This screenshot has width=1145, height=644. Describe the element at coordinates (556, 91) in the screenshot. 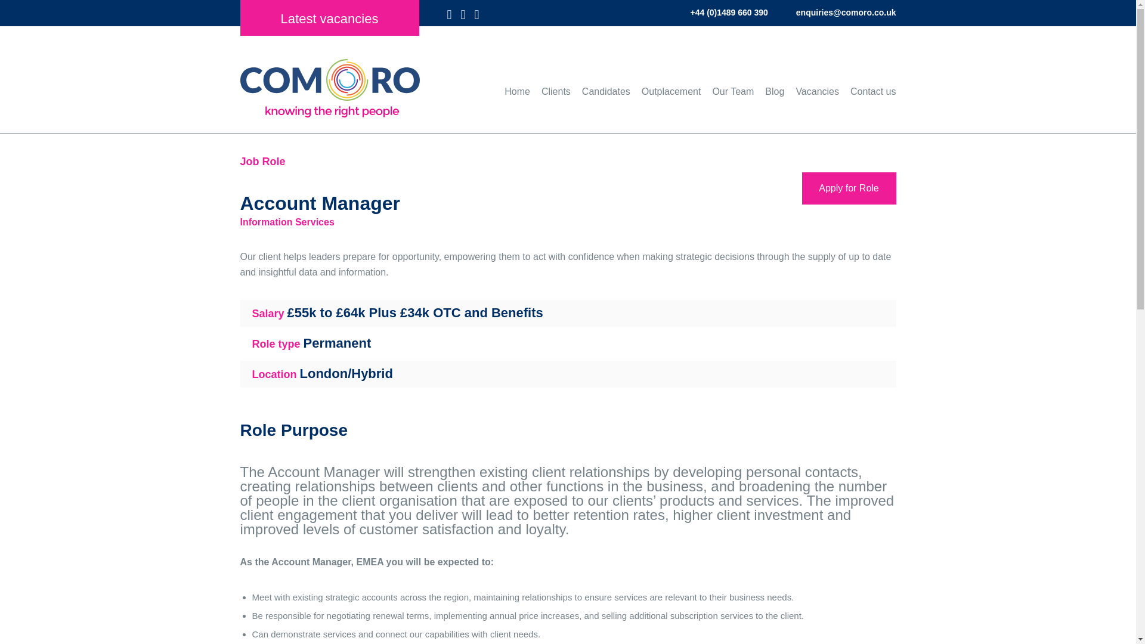

I see `Clients` at that location.